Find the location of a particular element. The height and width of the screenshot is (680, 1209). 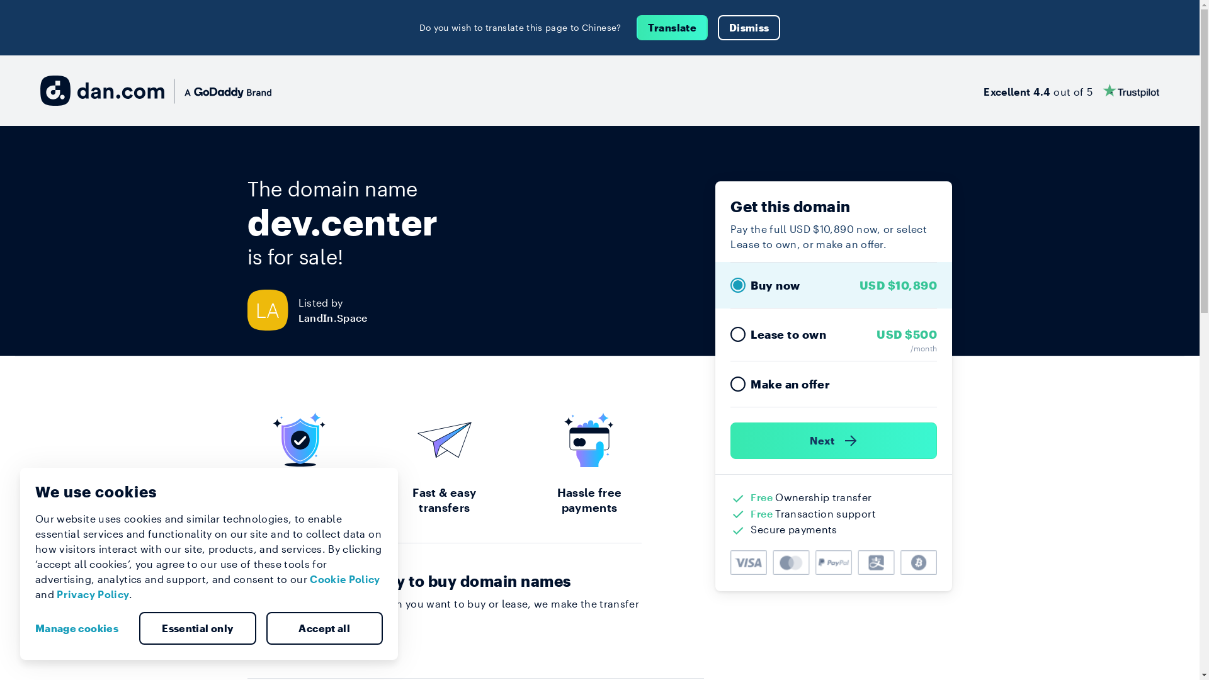

Next
) is located at coordinates (834, 441).